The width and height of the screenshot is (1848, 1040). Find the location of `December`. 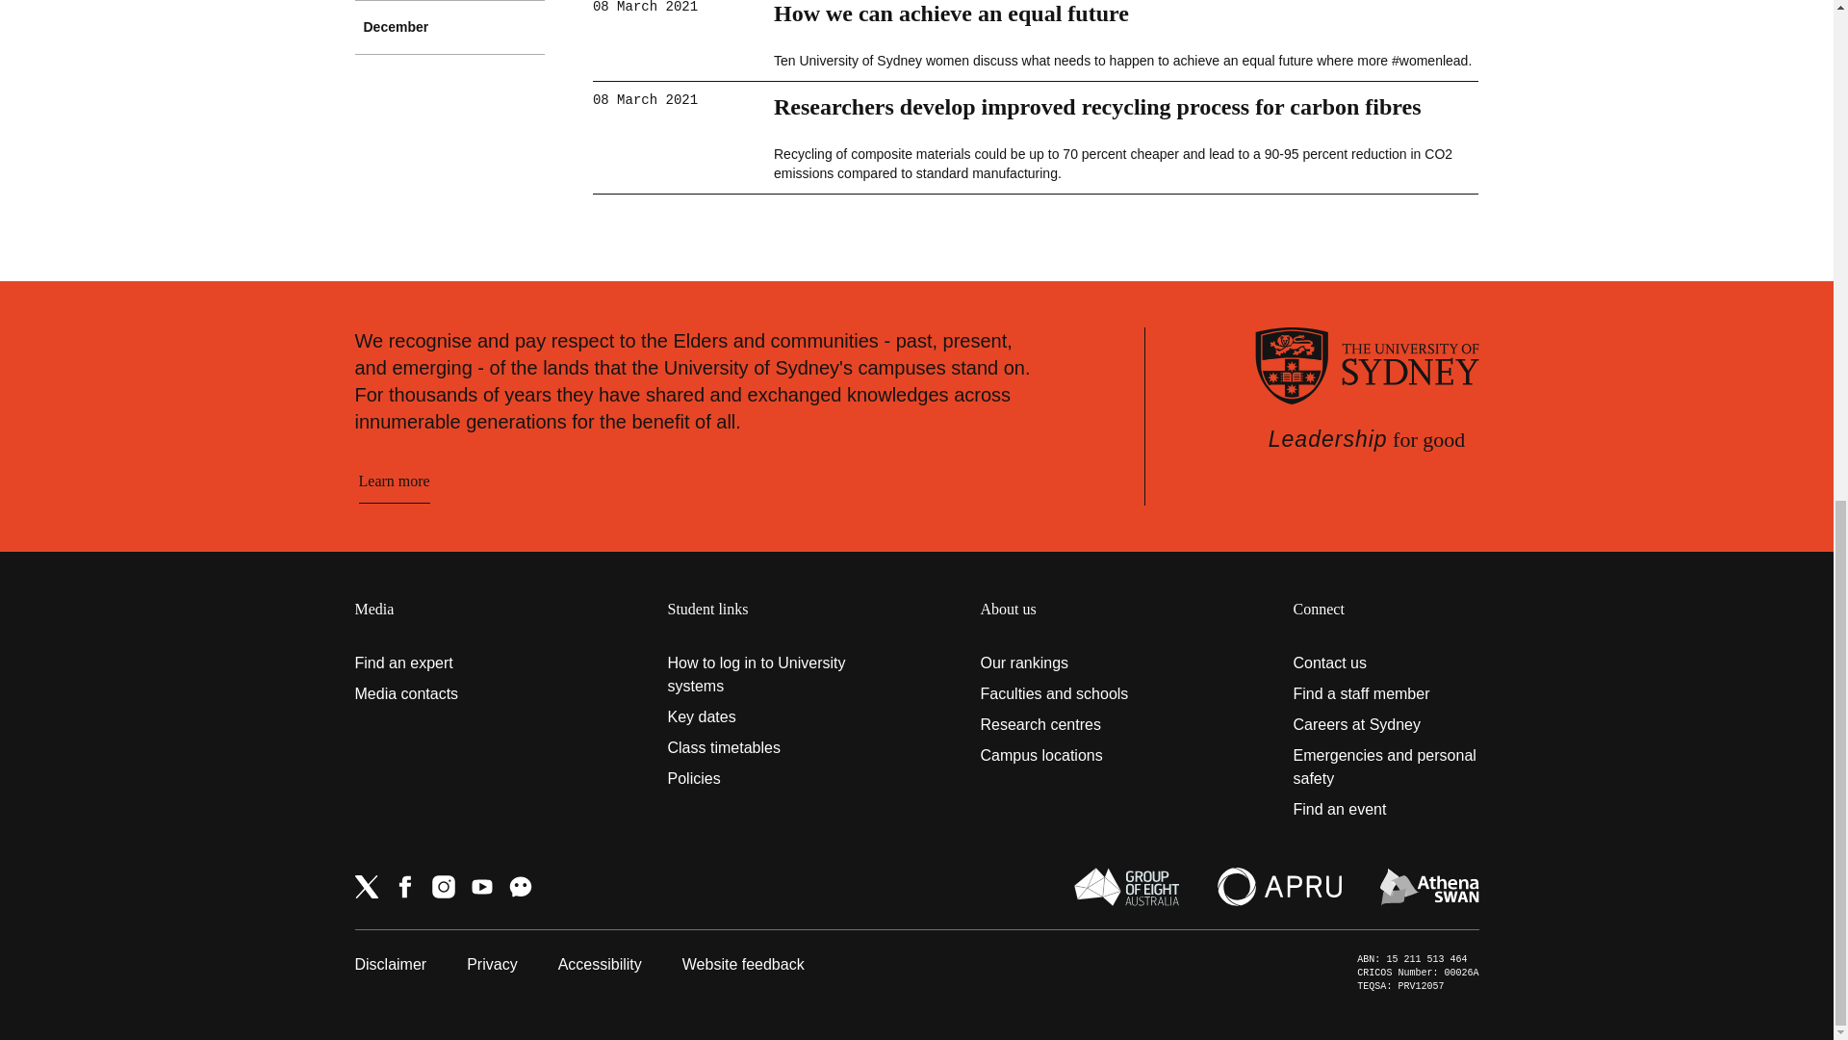

December is located at coordinates (449, 27).